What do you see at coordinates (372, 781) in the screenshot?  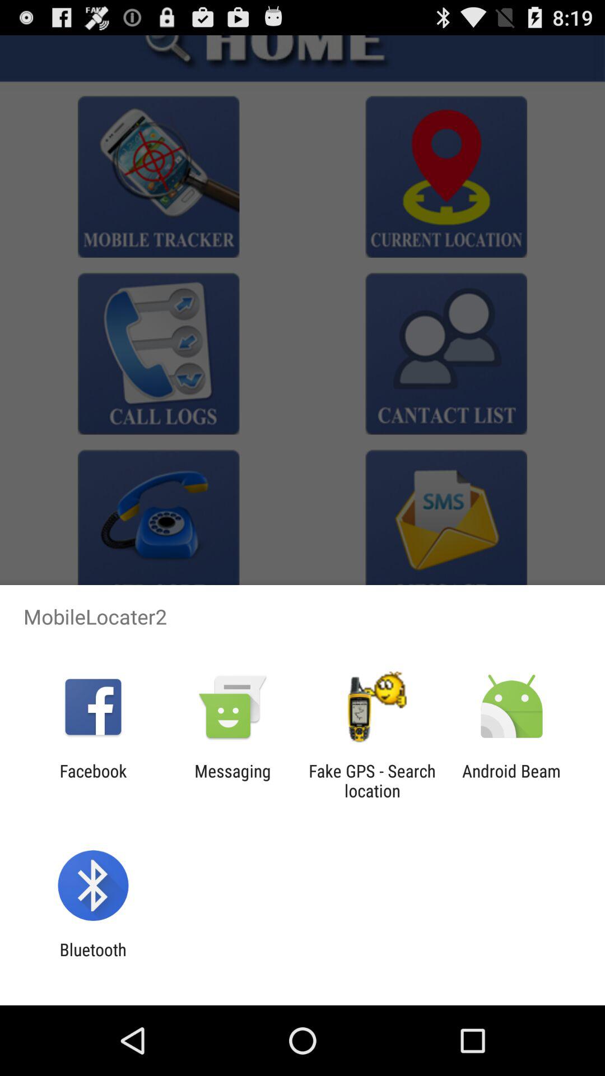 I see `launch icon next to messaging` at bounding box center [372, 781].